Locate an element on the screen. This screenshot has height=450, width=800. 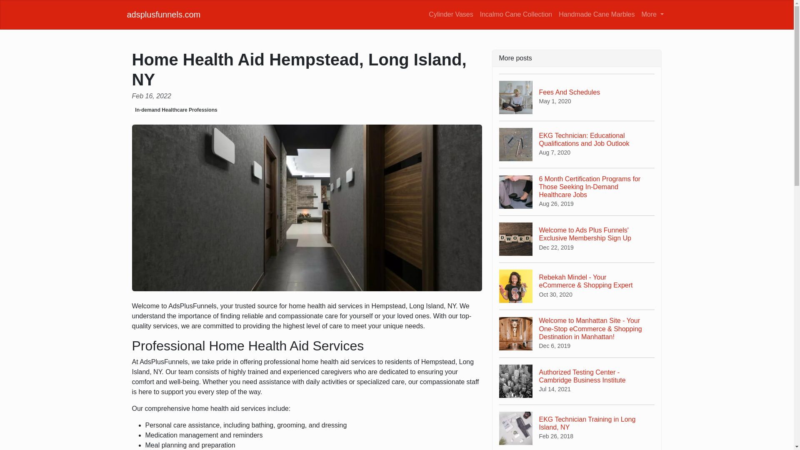
Cylinder Vases is located at coordinates (516, 14).